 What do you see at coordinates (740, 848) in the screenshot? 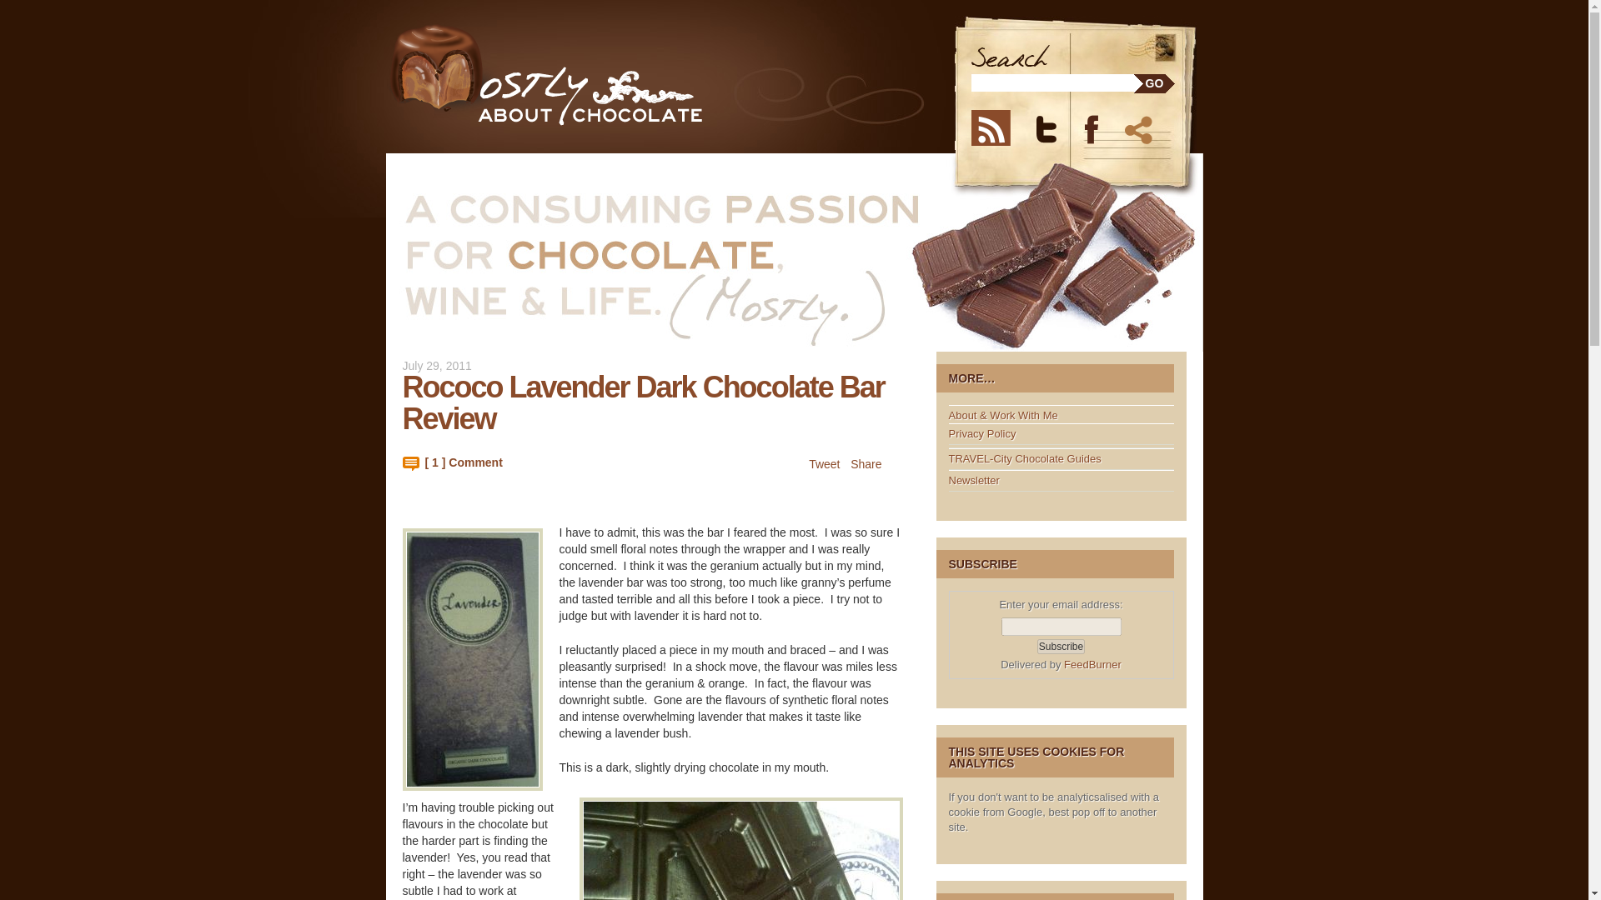
I see `rococo lavender chocolate bar` at bounding box center [740, 848].